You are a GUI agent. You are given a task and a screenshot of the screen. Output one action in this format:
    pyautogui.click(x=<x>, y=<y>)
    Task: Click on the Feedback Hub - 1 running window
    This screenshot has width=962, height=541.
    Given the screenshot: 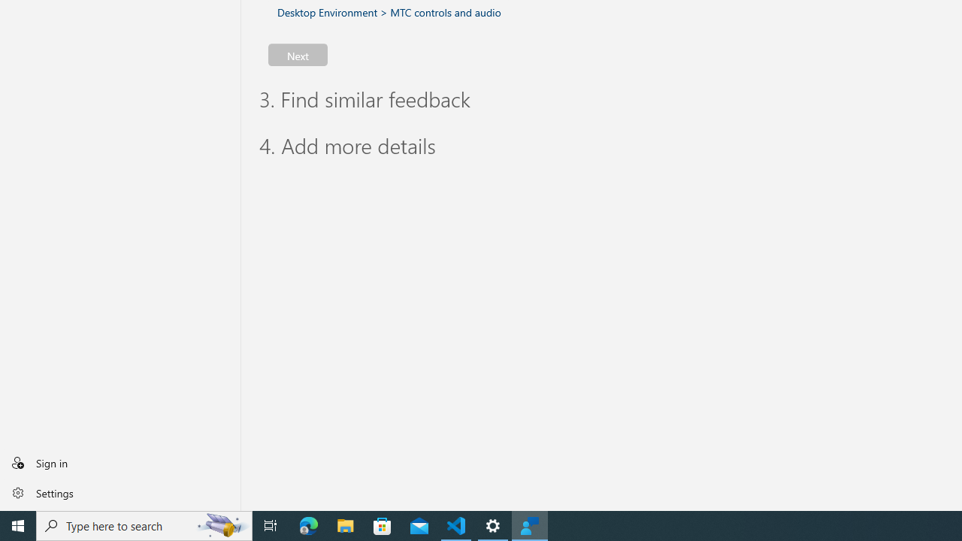 What is the action you would take?
    pyautogui.click(x=529, y=526)
    